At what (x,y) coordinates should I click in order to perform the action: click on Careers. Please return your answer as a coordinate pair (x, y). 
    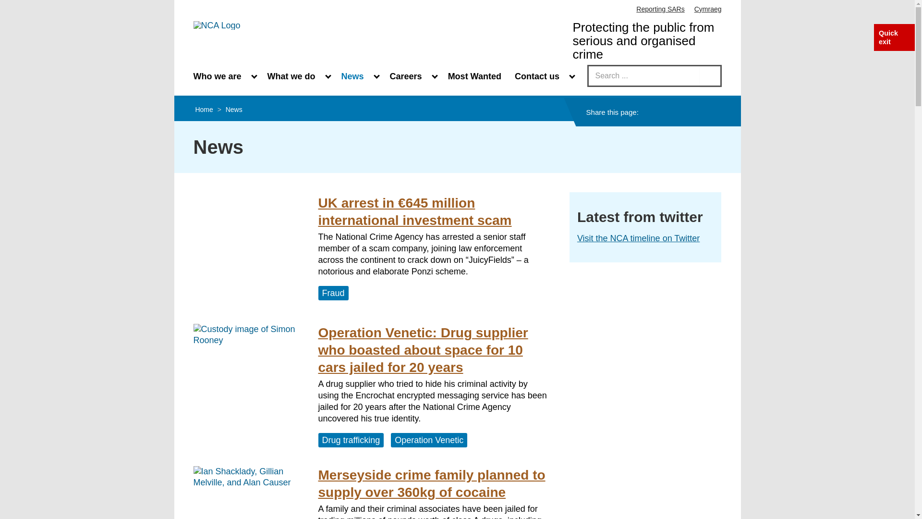
    Looking at the image, I should click on (411, 75).